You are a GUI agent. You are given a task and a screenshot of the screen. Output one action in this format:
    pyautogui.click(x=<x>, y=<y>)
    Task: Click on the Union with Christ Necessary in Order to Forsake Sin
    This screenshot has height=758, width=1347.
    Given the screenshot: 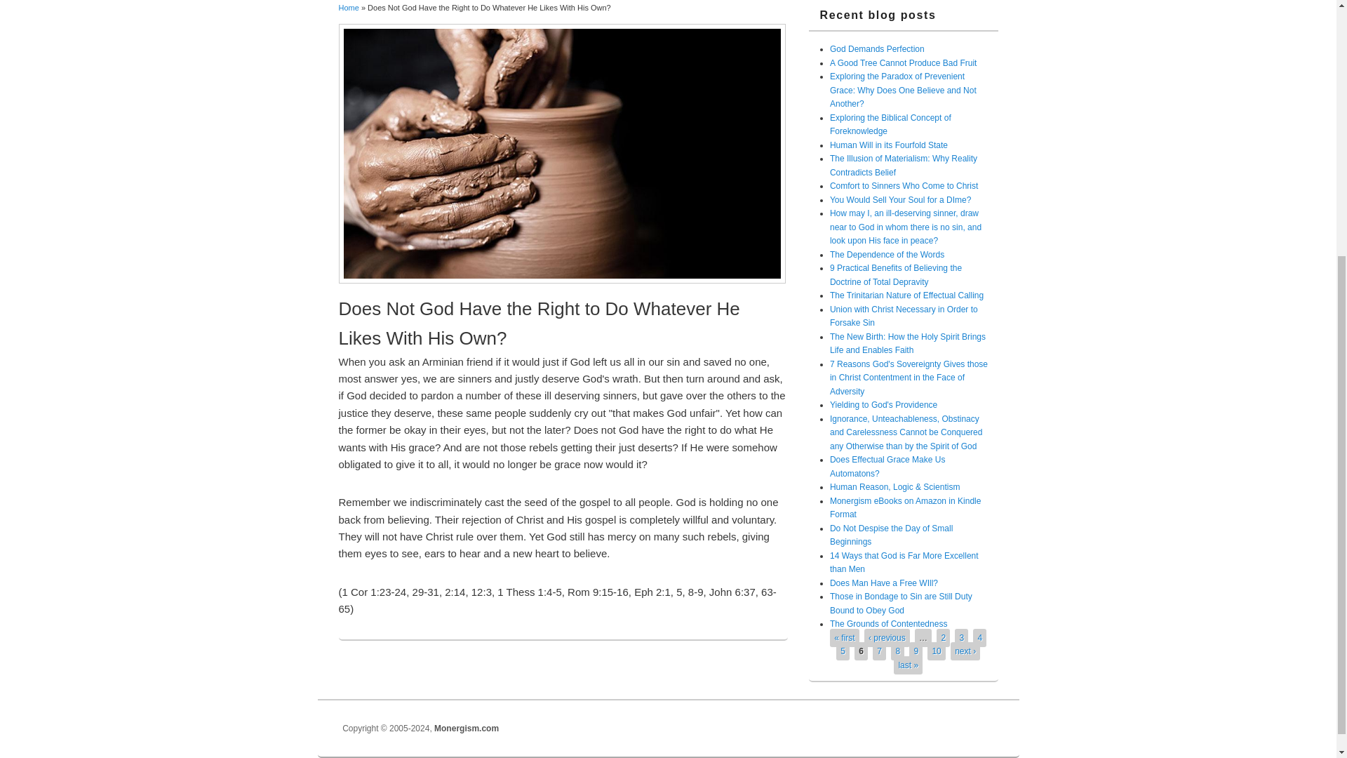 What is the action you would take?
    pyautogui.click(x=904, y=316)
    